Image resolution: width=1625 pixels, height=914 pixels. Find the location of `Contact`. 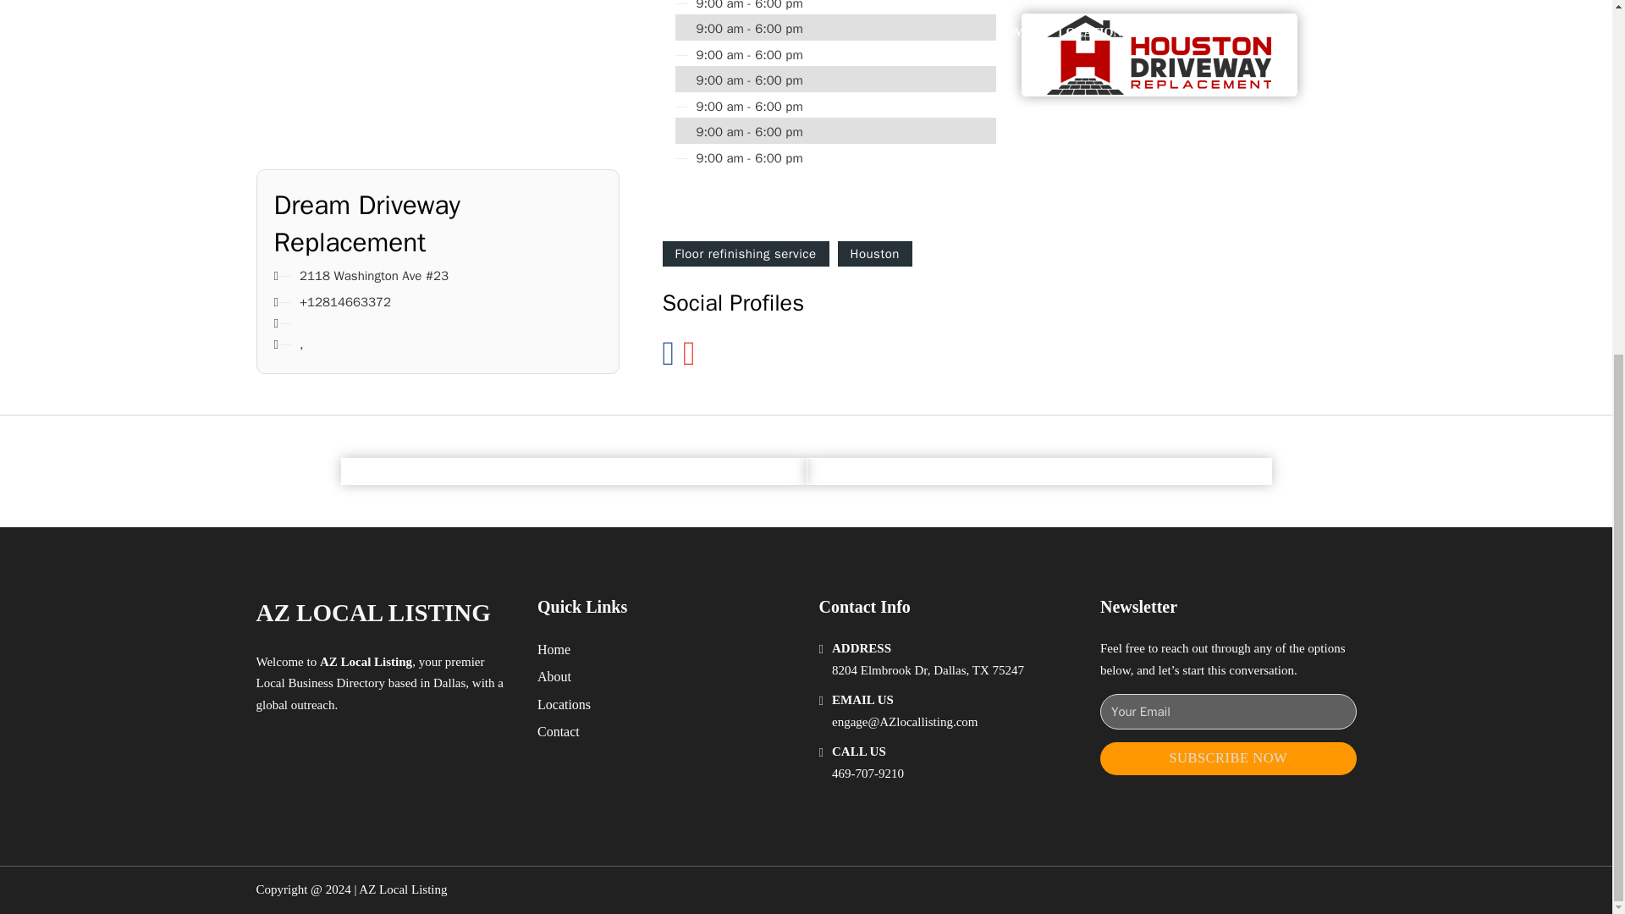

Contact is located at coordinates (559, 731).